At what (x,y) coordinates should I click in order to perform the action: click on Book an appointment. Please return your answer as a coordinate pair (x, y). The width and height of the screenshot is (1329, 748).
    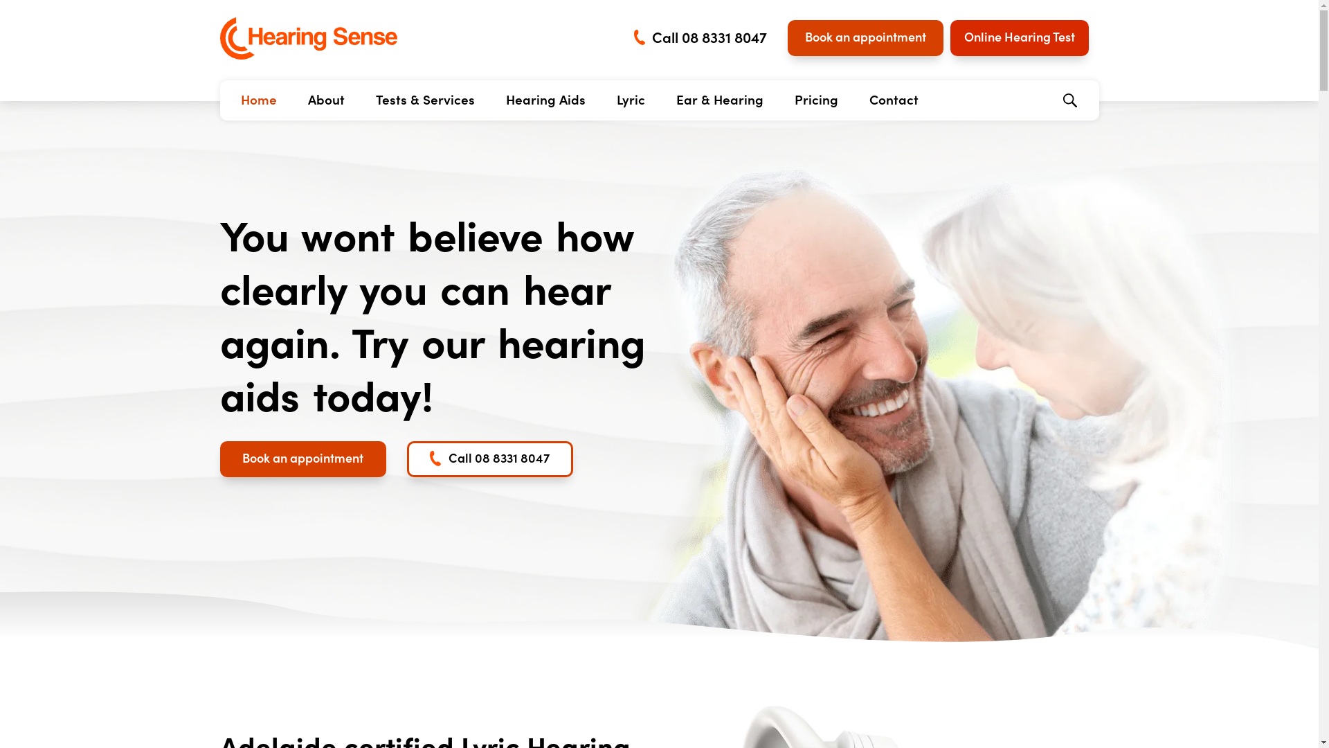
    Looking at the image, I should click on (865, 38).